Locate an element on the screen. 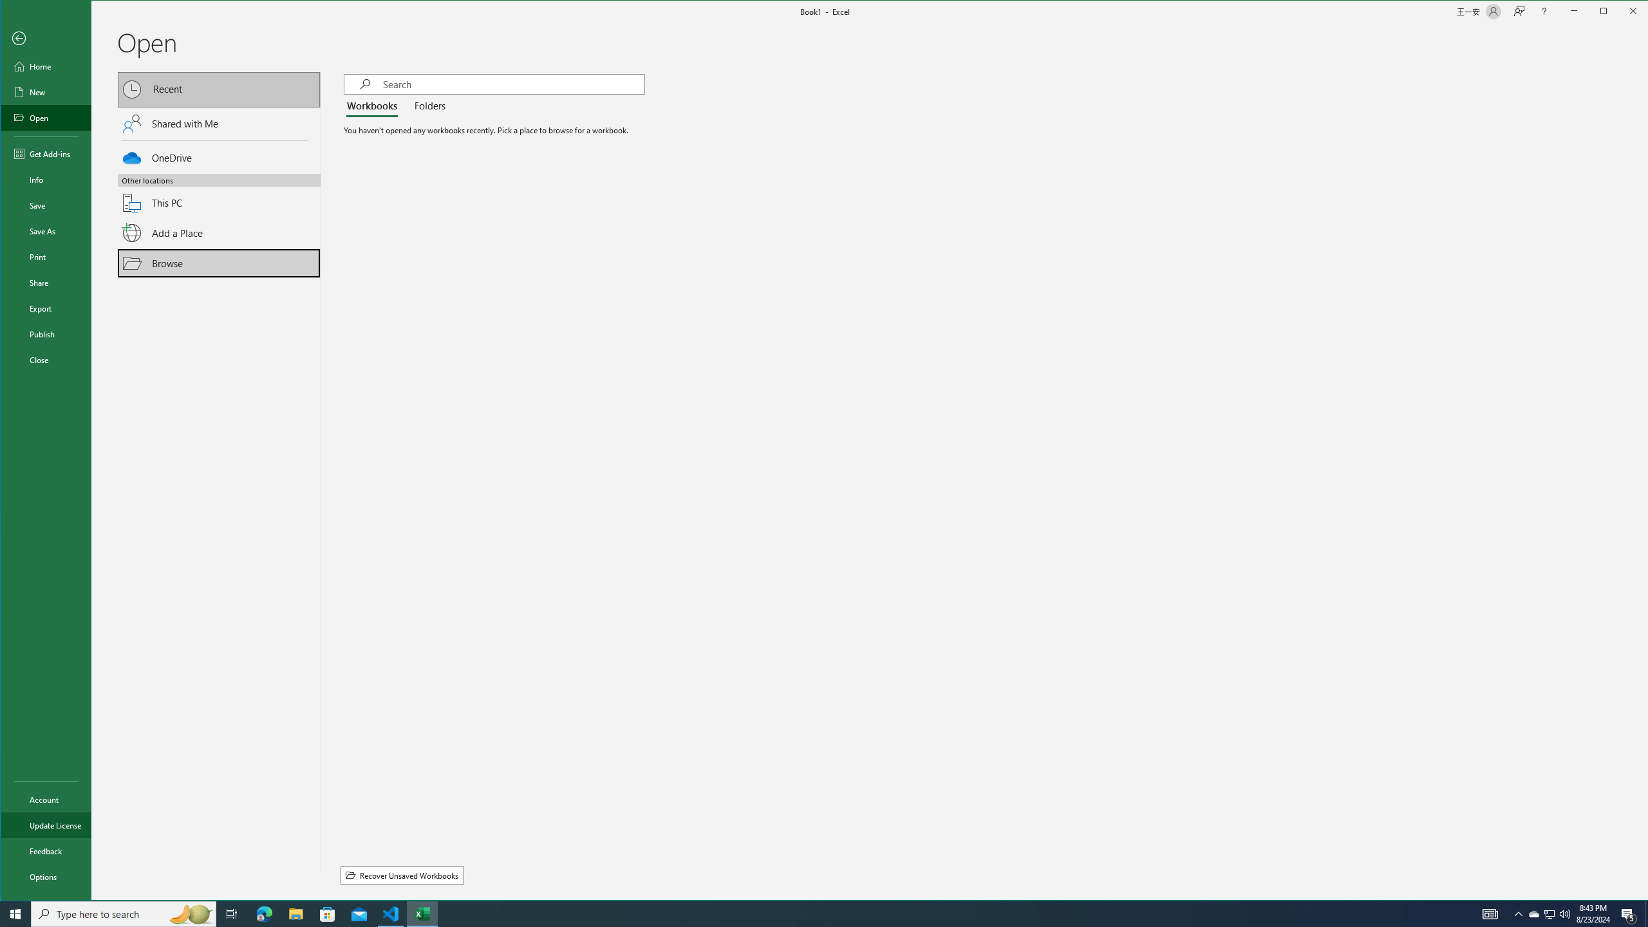 This screenshot has width=1648, height=927. File Explorer is located at coordinates (295, 914).